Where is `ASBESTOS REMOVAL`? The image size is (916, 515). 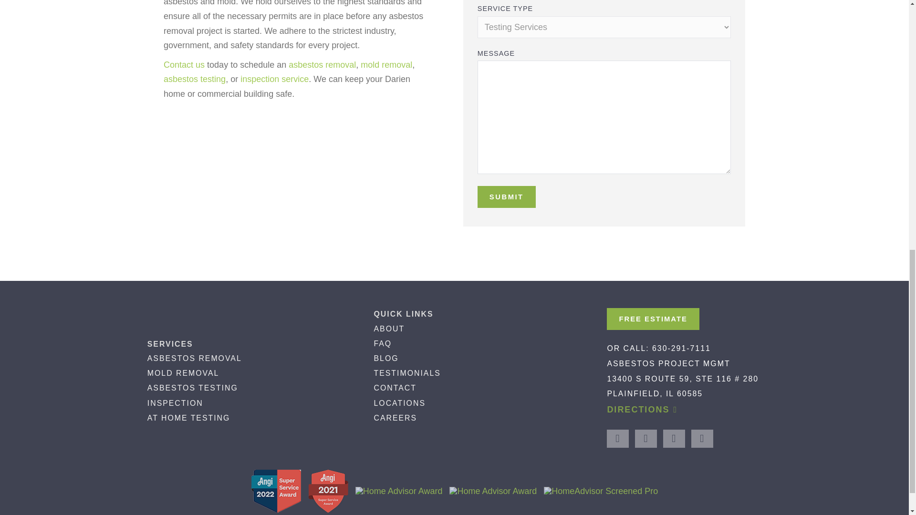
ASBESTOS REMOVAL is located at coordinates (195, 359).